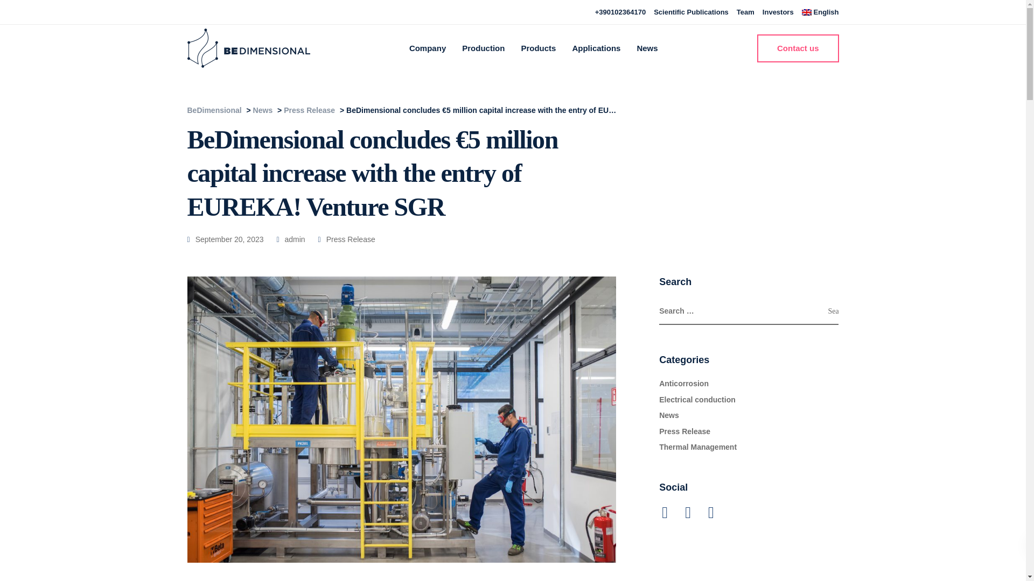 The width and height of the screenshot is (1034, 581). I want to click on Go to the Press Release Category archives., so click(309, 110).